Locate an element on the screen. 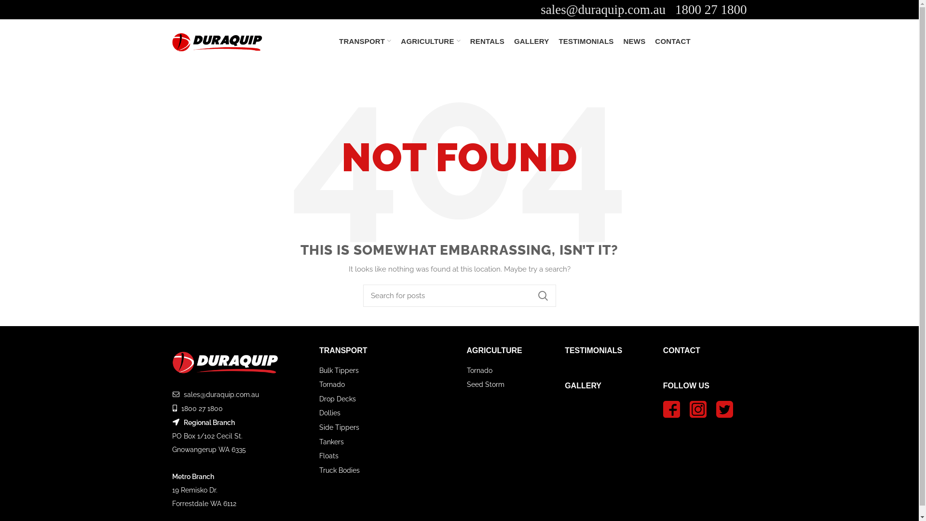 The image size is (926, 521). TRANSPORT is located at coordinates (343, 350).